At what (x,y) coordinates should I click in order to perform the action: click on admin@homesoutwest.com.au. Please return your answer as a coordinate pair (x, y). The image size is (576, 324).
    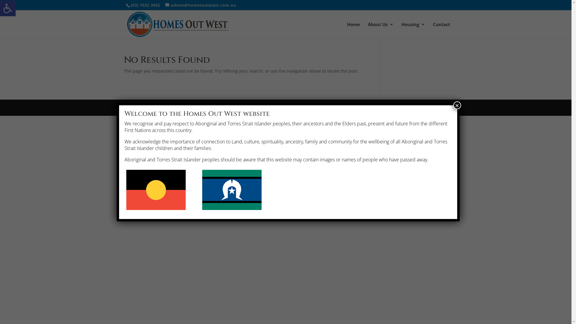
    Looking at the image, I should click on (201, 5).